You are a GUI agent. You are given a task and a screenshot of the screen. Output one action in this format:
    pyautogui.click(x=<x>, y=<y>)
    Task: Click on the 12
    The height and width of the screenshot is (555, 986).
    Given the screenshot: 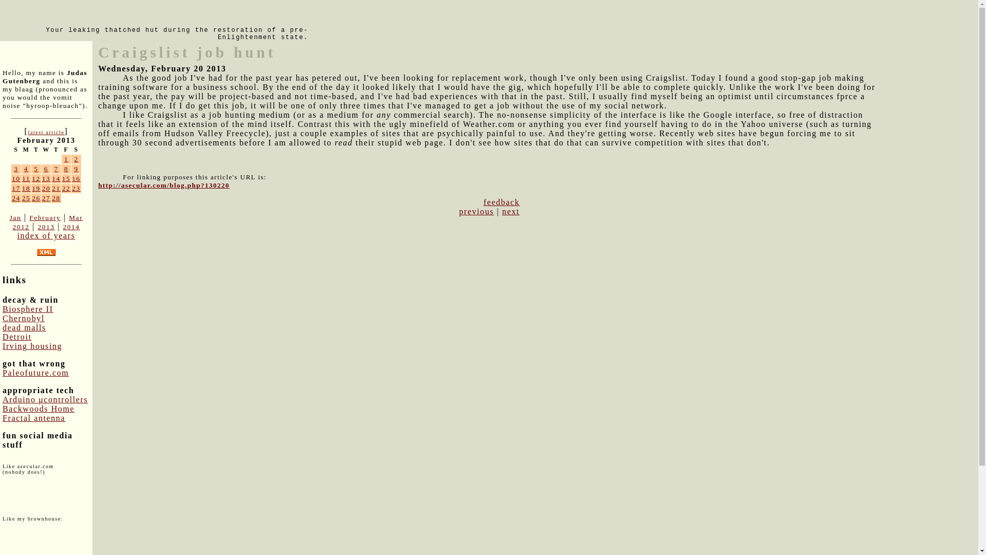 What is the action you would take?
    pyautogui.click(x=36, y=179)
    